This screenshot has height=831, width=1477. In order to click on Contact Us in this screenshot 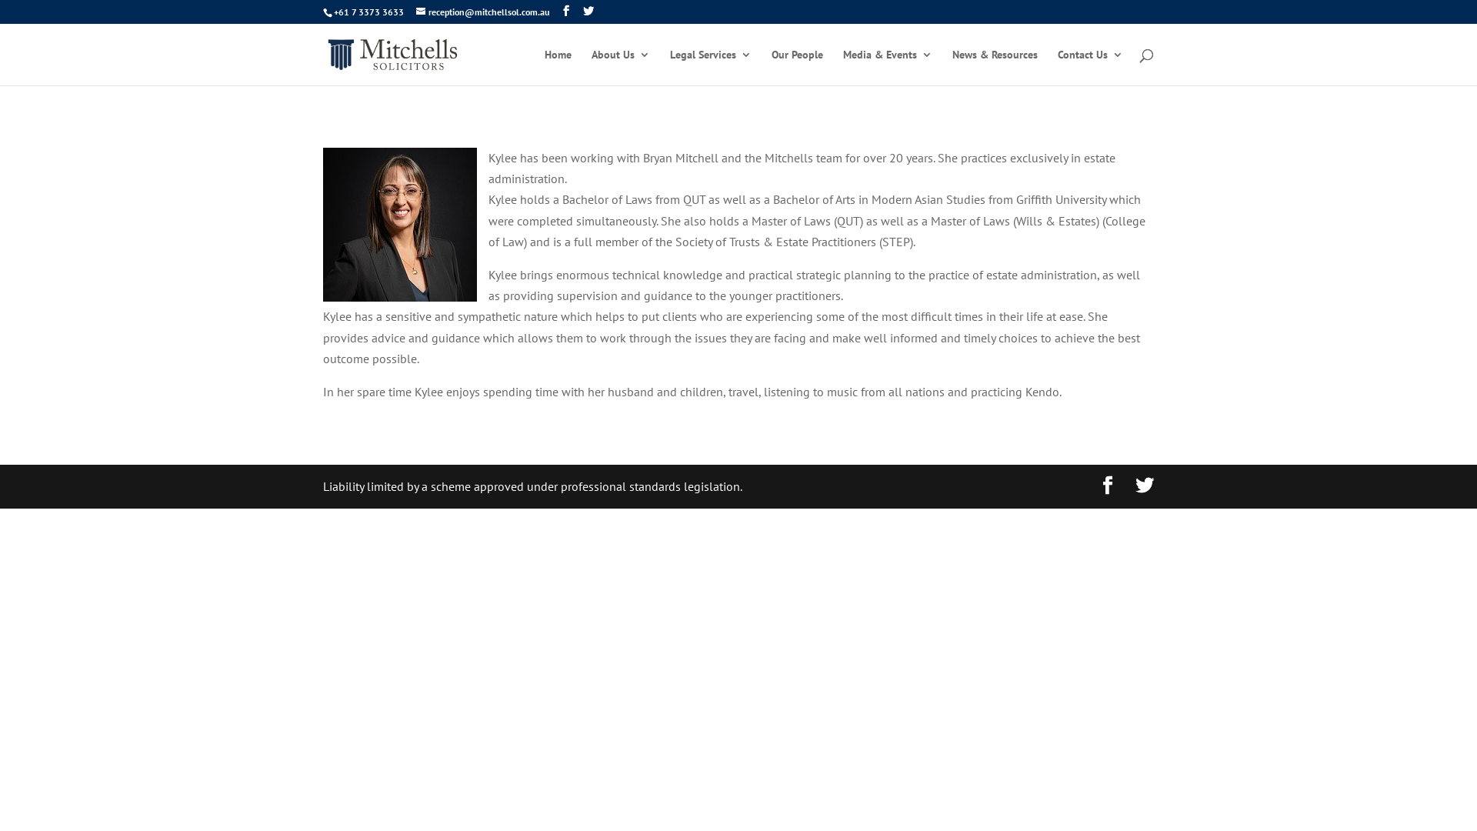, I will do `click(1091, 68)`.